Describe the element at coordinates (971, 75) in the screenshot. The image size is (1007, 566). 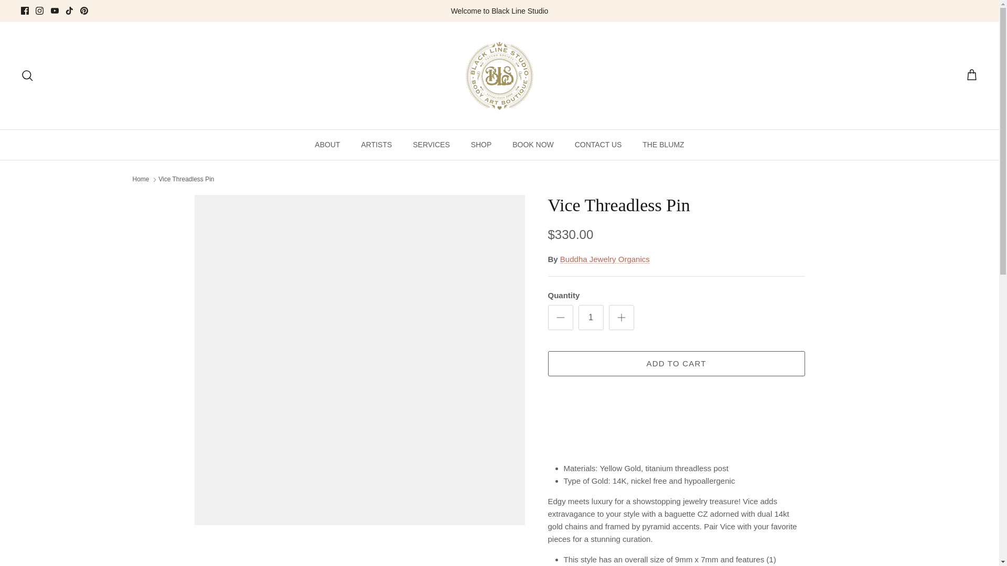
I see `Cart` at that location.